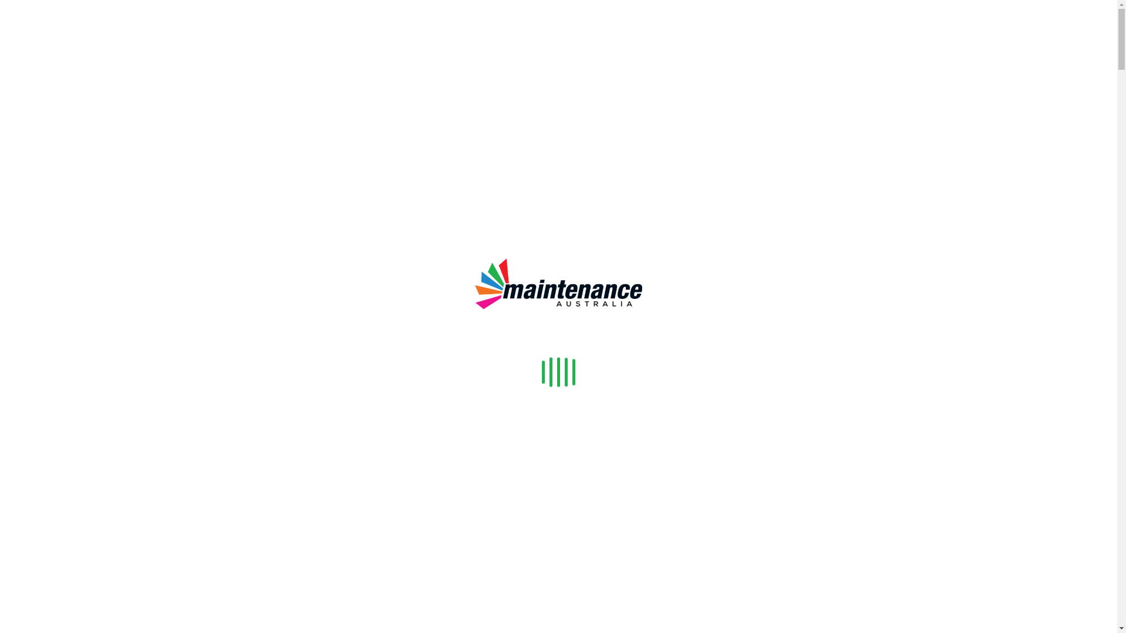  I want to click on Contact Us, so click(45, 206).